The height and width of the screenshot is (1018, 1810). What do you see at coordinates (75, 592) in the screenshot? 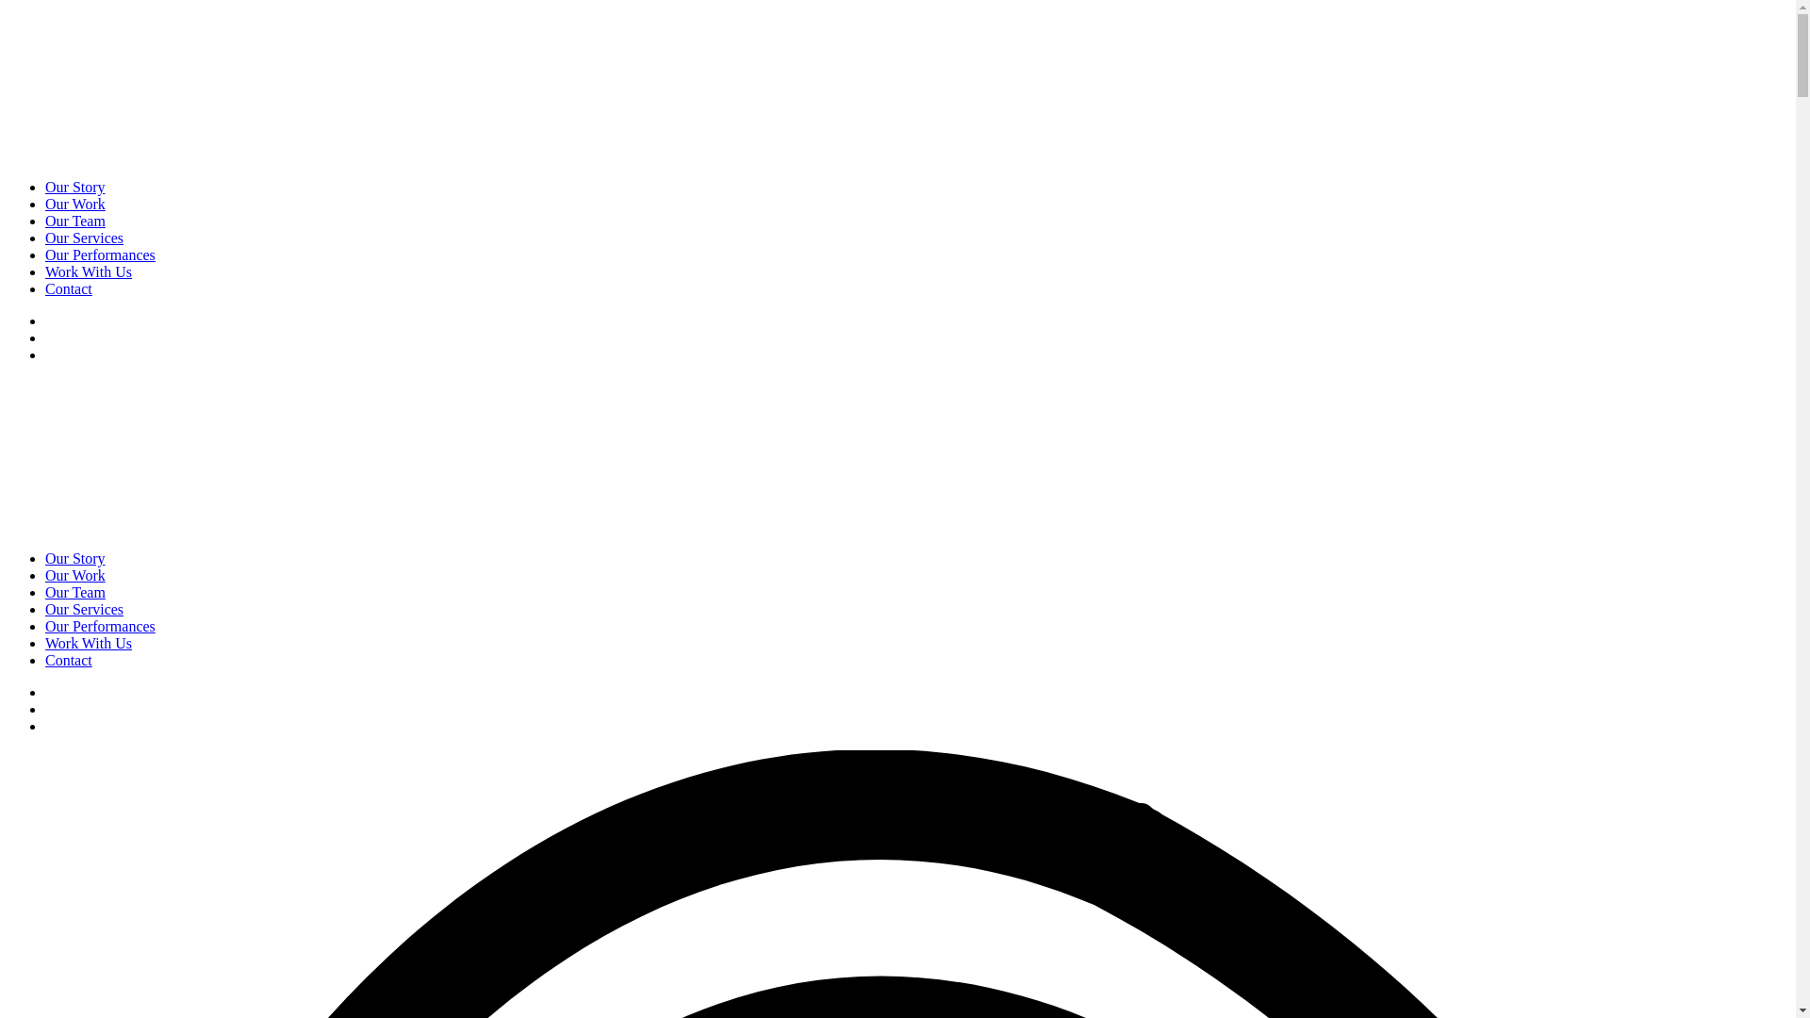
I see `Our Team` at bounding box center [75, 592].